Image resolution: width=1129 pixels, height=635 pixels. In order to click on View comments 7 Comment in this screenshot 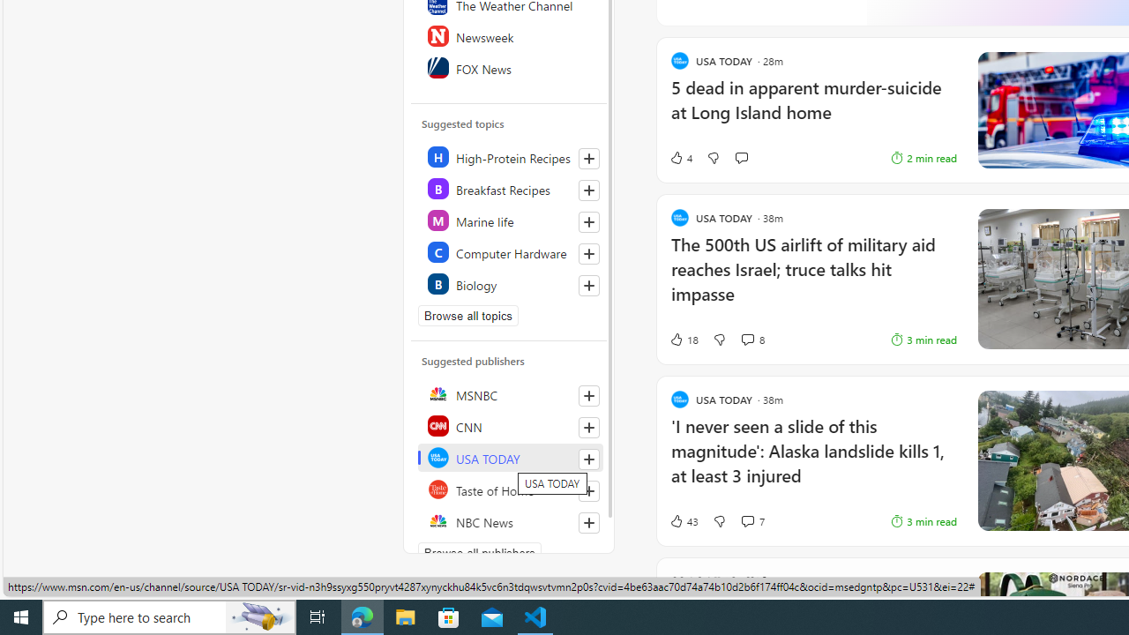, I will do `click(747, 521)`.